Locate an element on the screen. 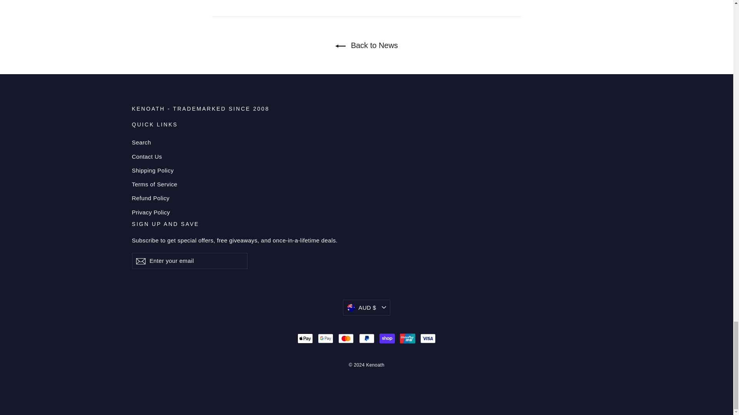 This screenshot has height=415, width=739. PayPal is located at coordinates (366, 338).